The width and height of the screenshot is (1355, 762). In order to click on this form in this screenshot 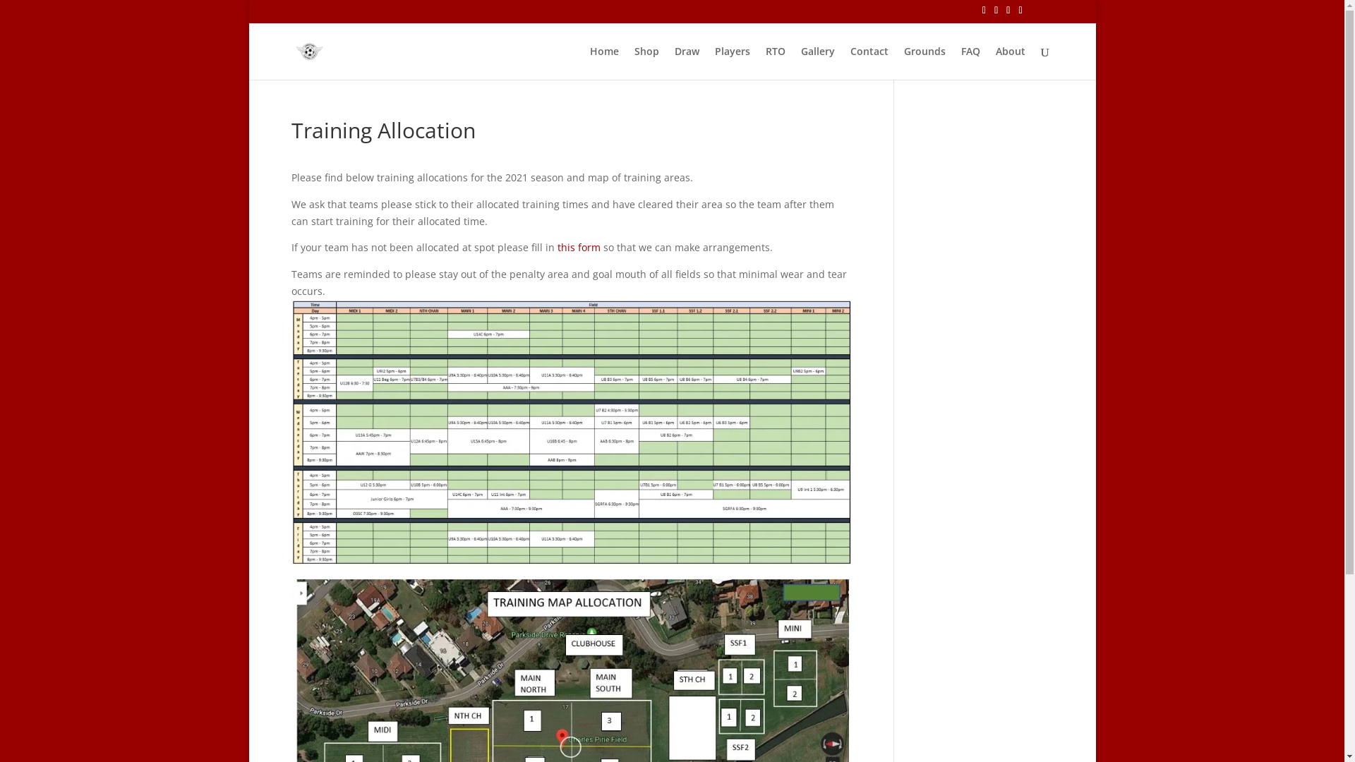, I will do `click(579, 247)`.